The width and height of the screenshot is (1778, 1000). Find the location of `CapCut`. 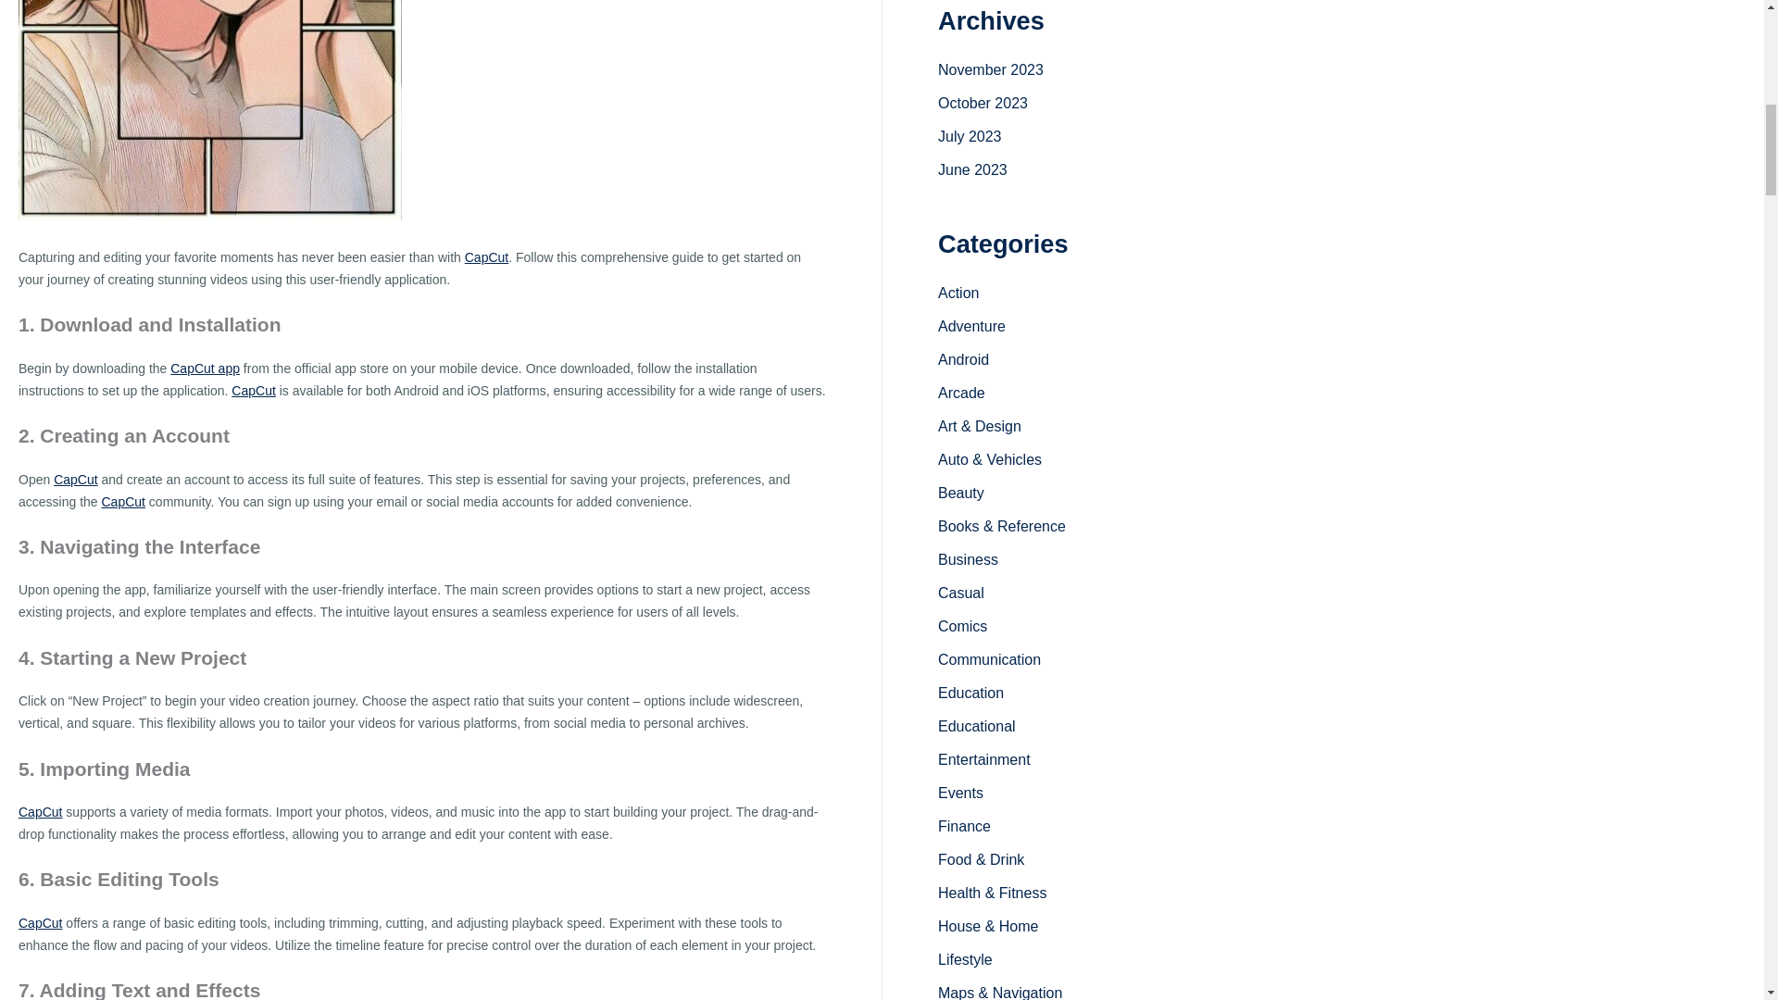

CapCut is located at coordinates (40, 811).